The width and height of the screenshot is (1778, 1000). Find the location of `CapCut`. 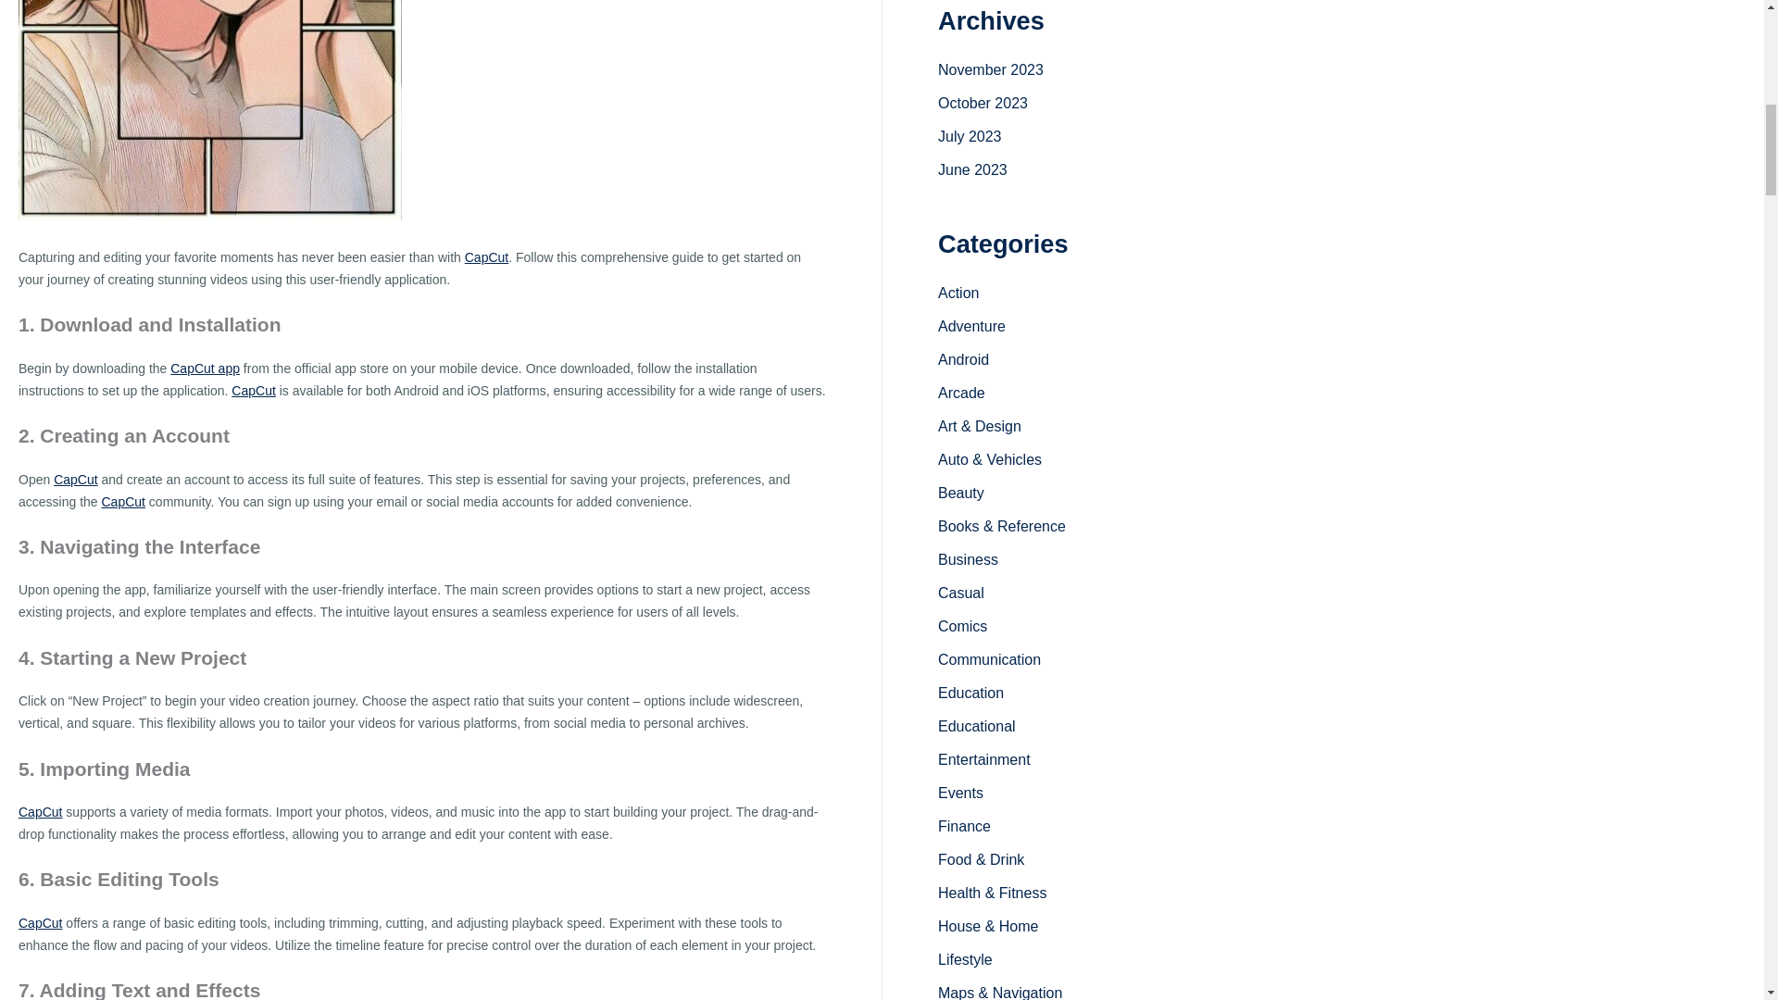

CapCut is located at coordinates (40, 811).